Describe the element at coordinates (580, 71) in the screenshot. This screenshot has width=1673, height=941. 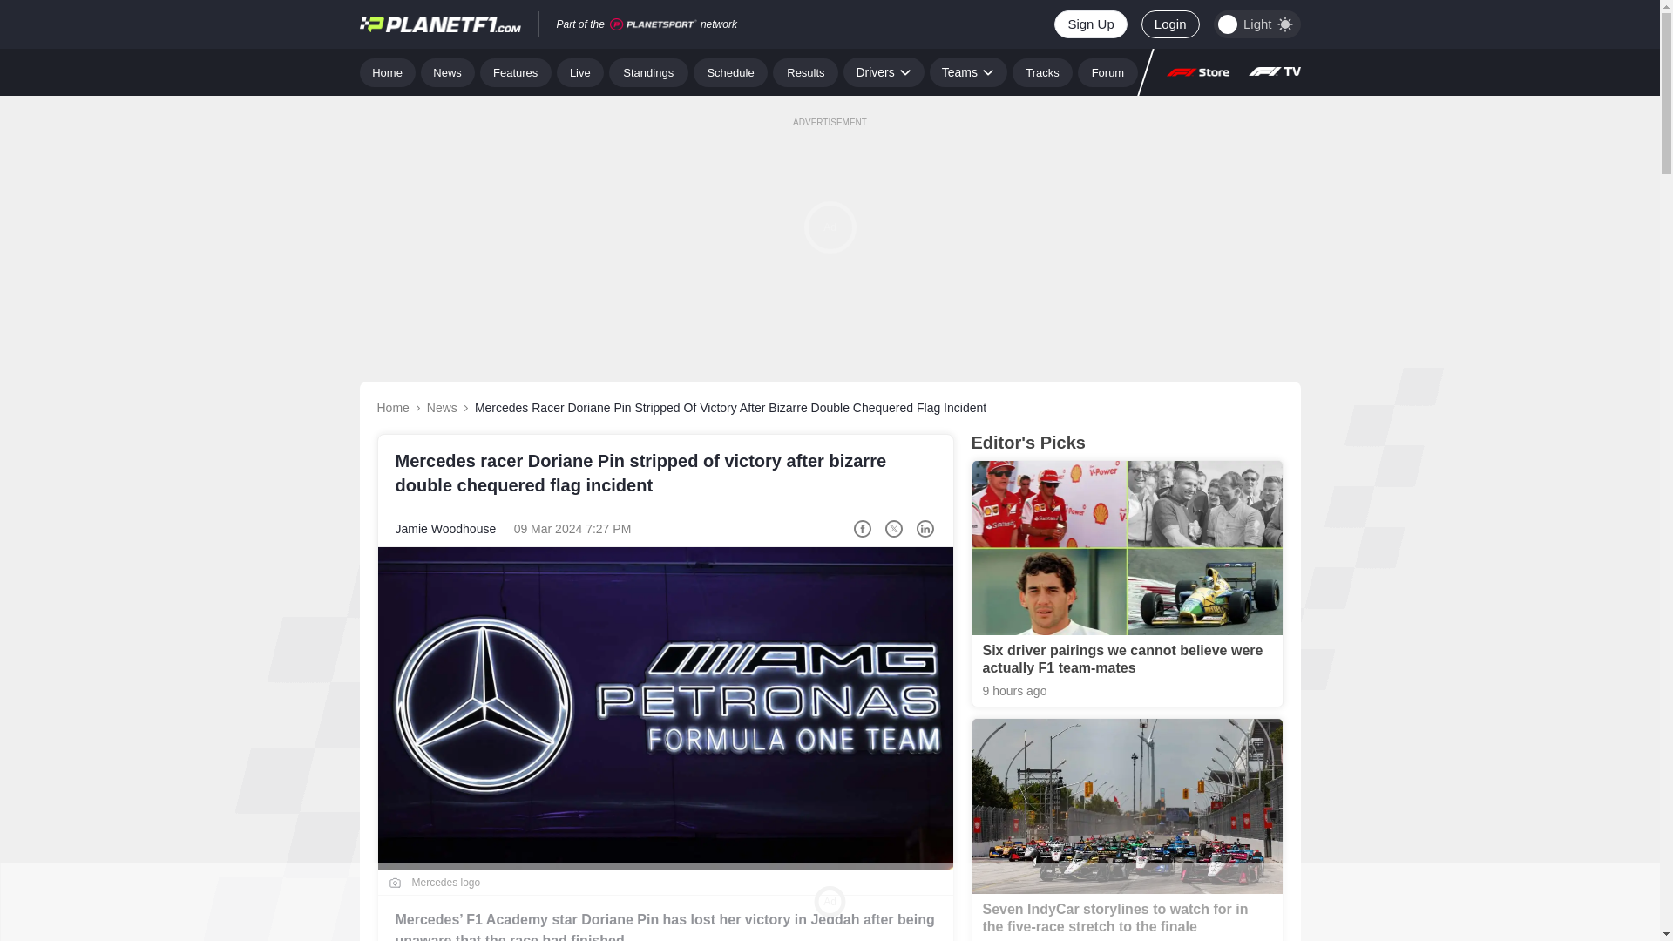
I see `Live` at that location.